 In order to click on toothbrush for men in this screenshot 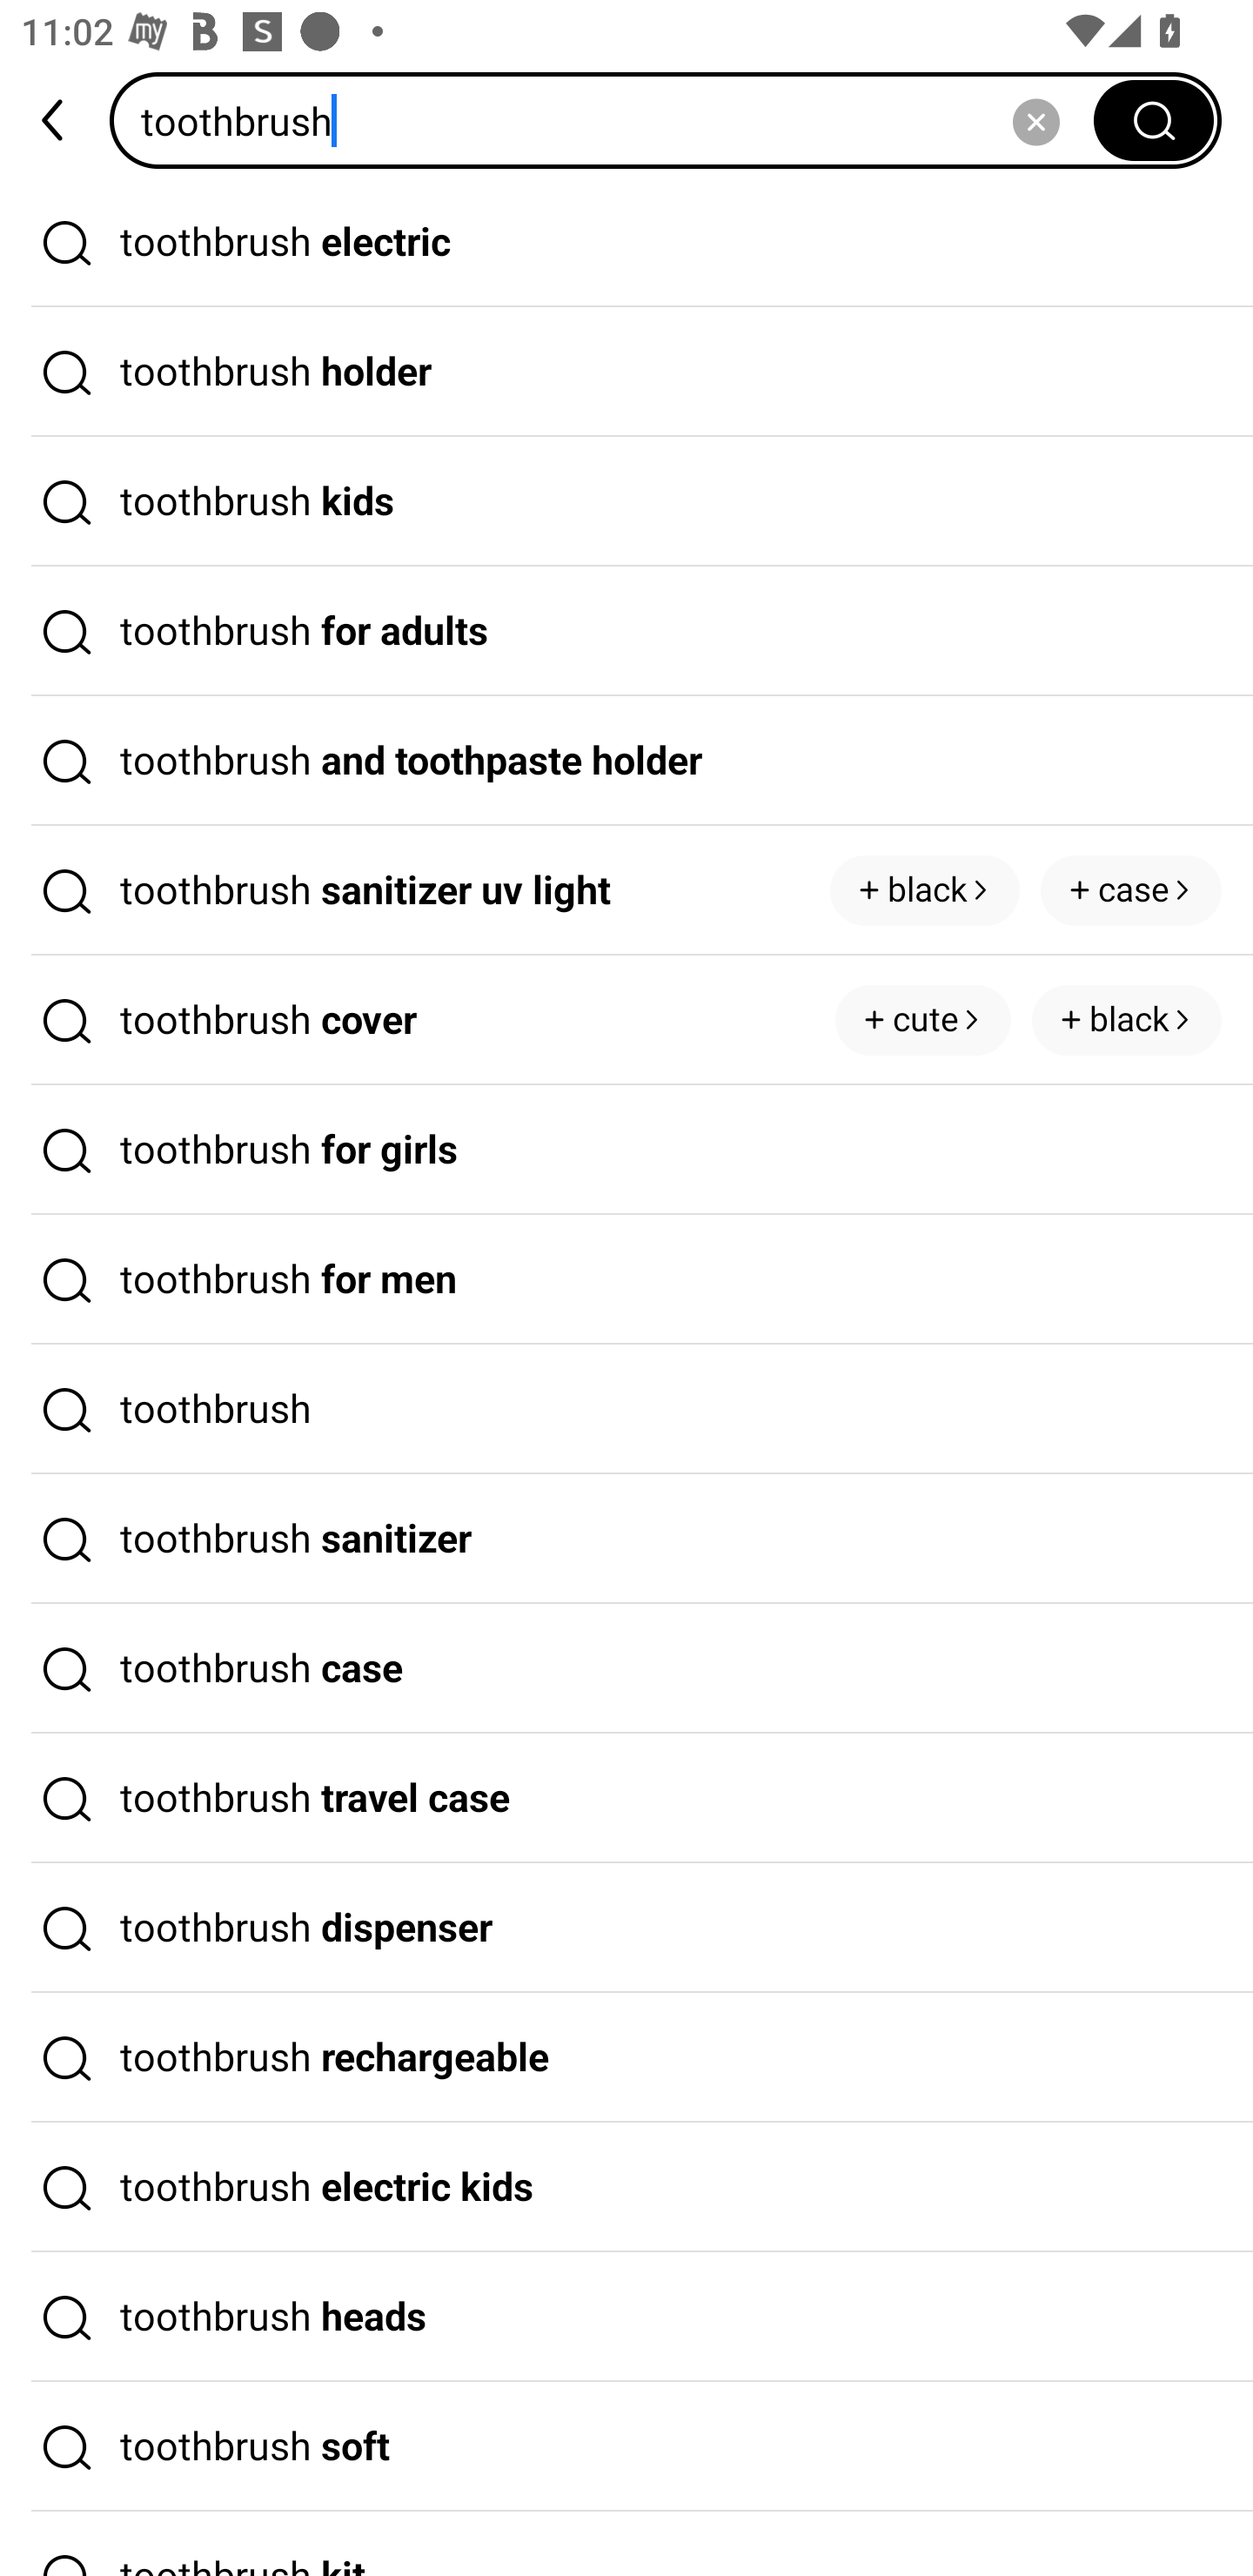, I will do `click(626, 1280)`.